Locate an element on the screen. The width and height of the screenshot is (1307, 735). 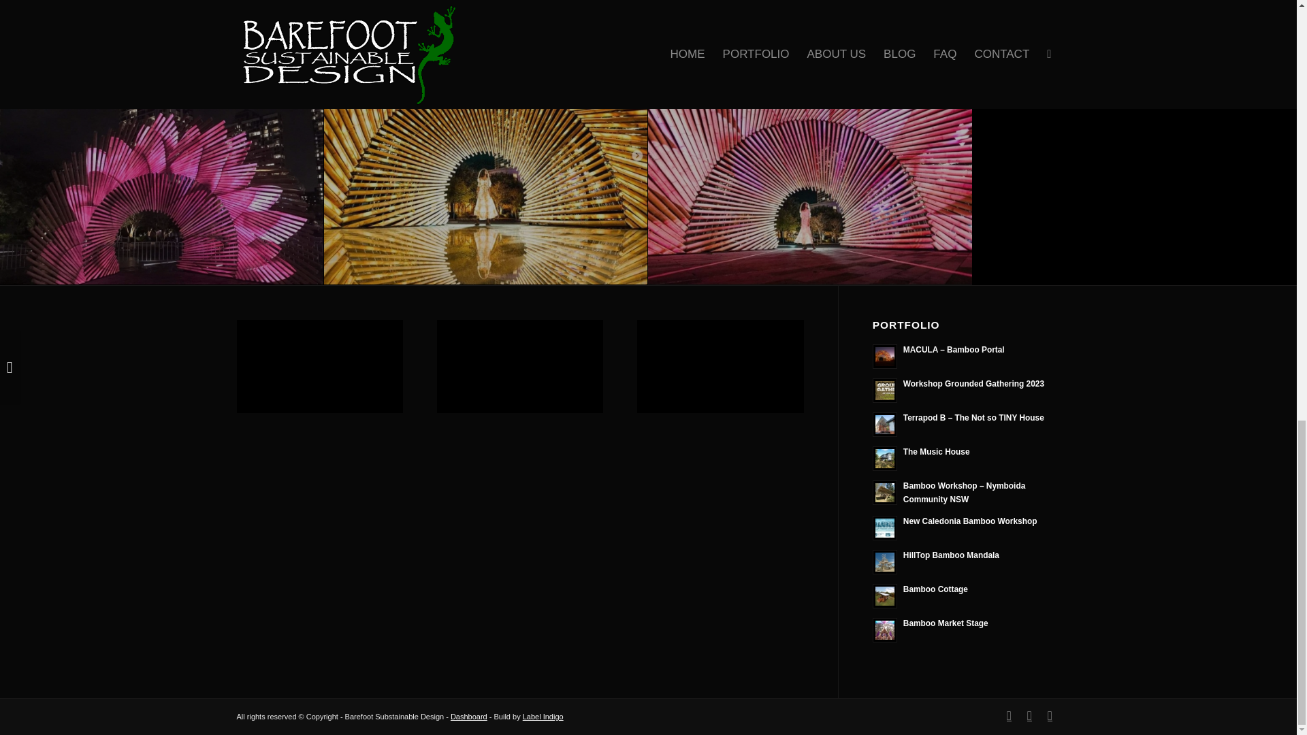
Bamboo Market Stage is located at coordinates (967, 628).